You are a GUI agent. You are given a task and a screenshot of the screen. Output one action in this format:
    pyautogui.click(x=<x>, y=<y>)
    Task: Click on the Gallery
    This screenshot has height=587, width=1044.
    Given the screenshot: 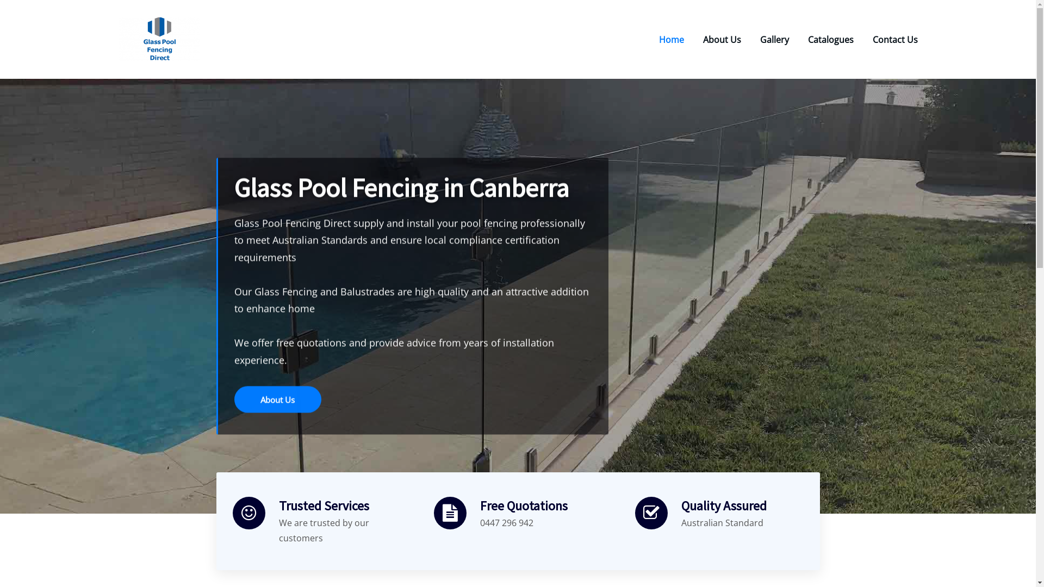 What is the action you would take?
    pyautogui.click(x=774, y=39)
    